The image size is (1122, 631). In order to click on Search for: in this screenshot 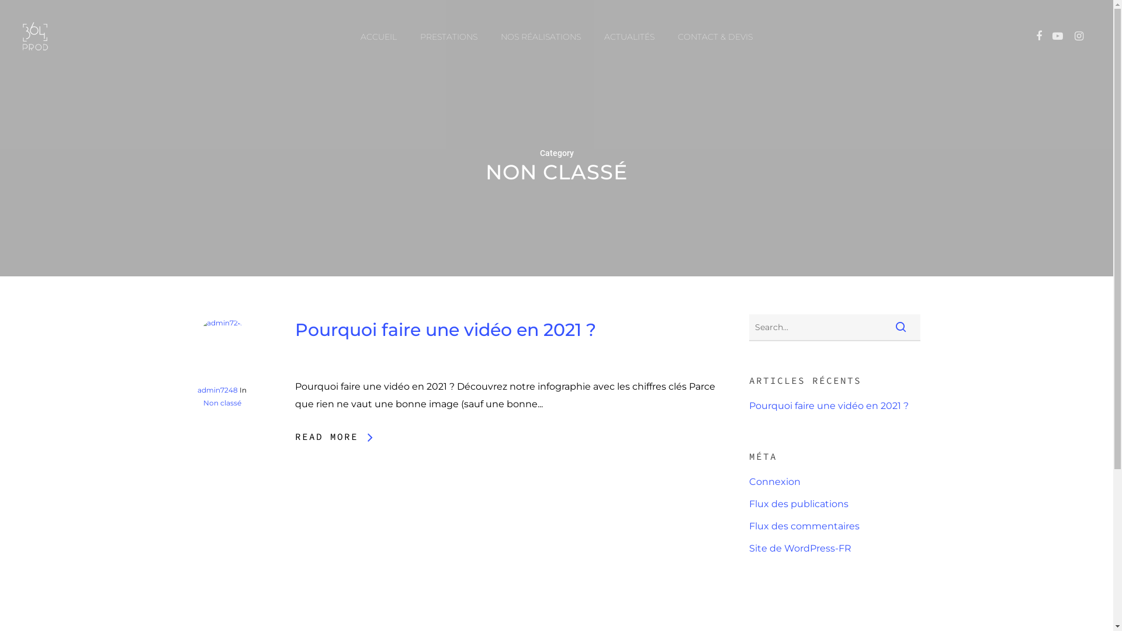, I will do `click(834, 328)`.